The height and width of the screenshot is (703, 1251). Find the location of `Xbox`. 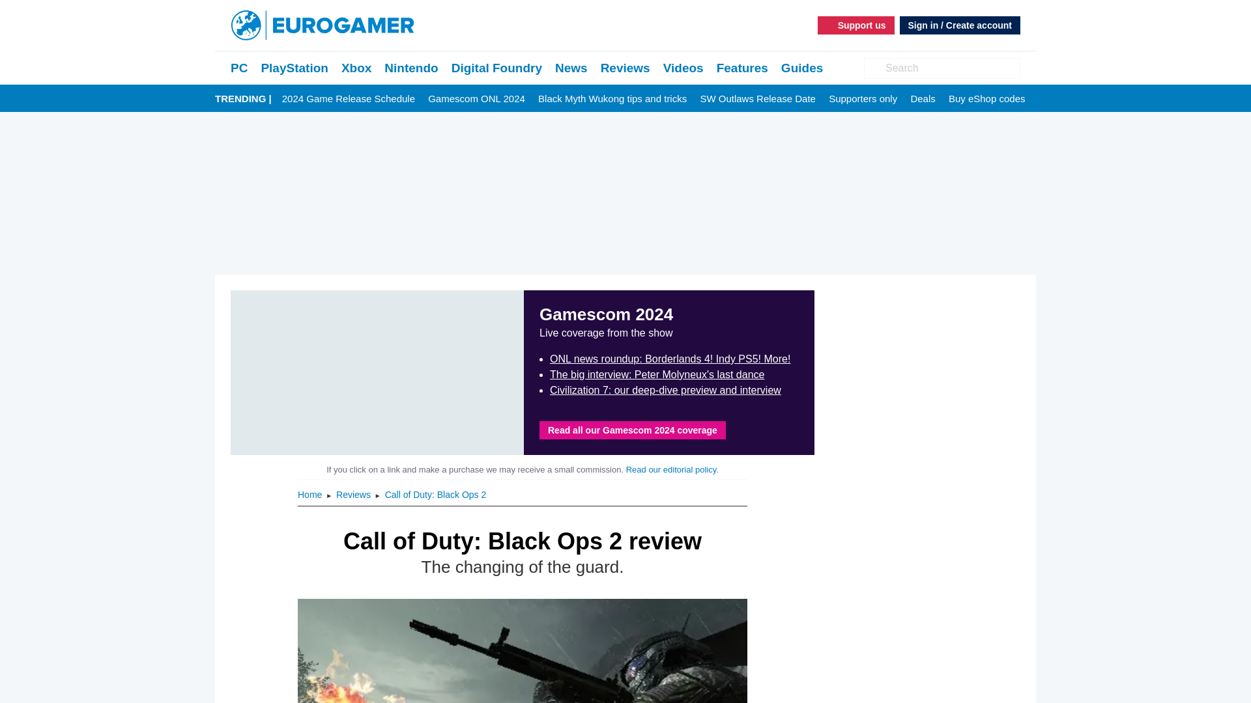

Xbox is located at coordinates (356, 68).